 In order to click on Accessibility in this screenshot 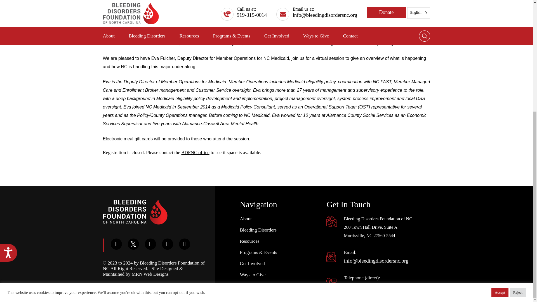, I will do `click(11, 81)`.